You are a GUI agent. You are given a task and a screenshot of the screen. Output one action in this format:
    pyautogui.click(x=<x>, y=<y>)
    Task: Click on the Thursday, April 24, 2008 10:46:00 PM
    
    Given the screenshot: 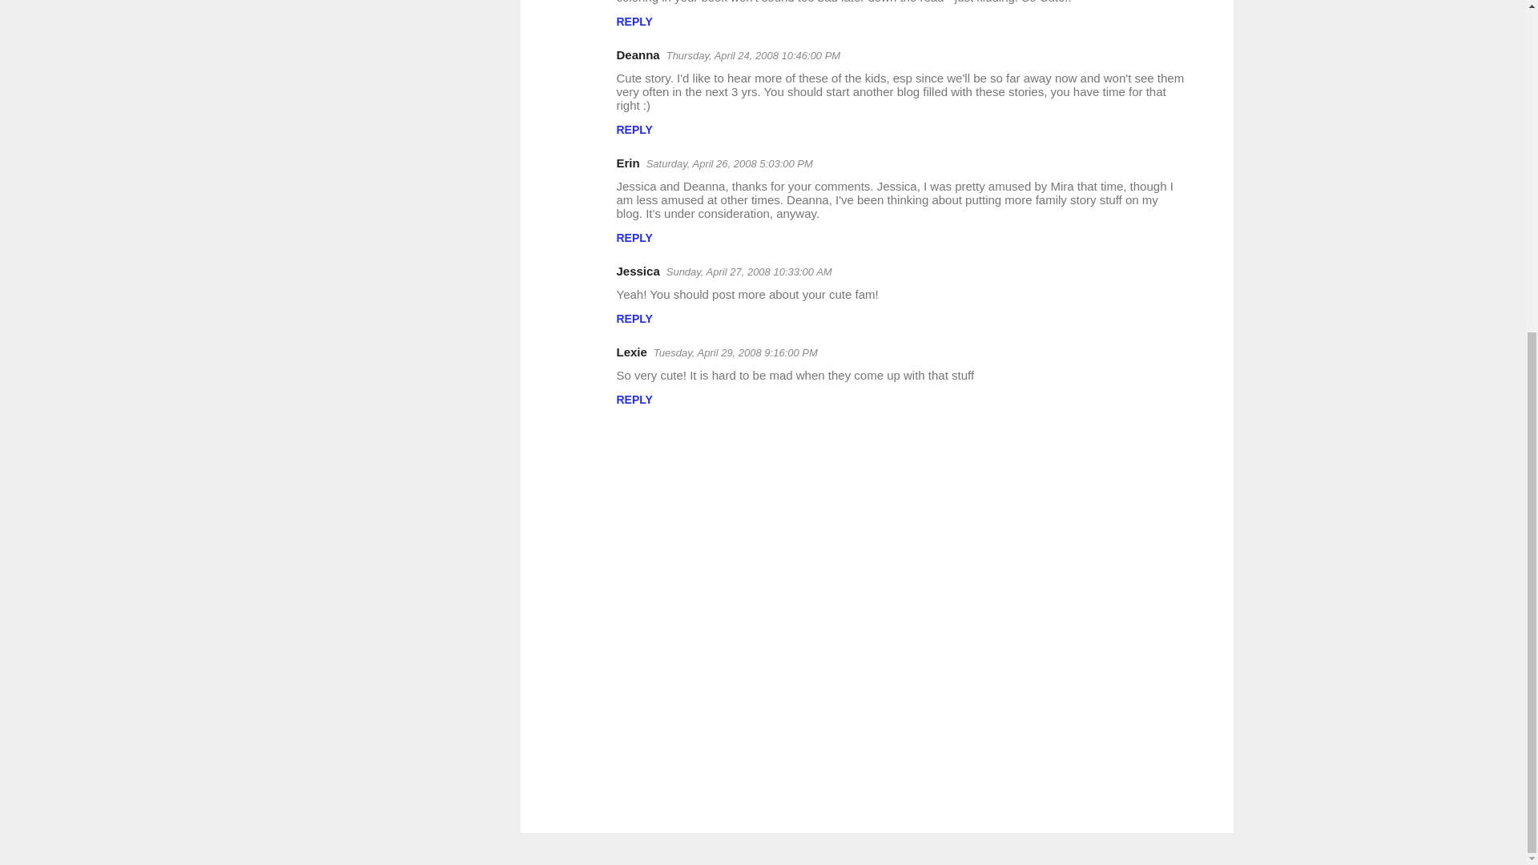 What is the action you would take?
    pyautogui.click(x=753, y=54)
    